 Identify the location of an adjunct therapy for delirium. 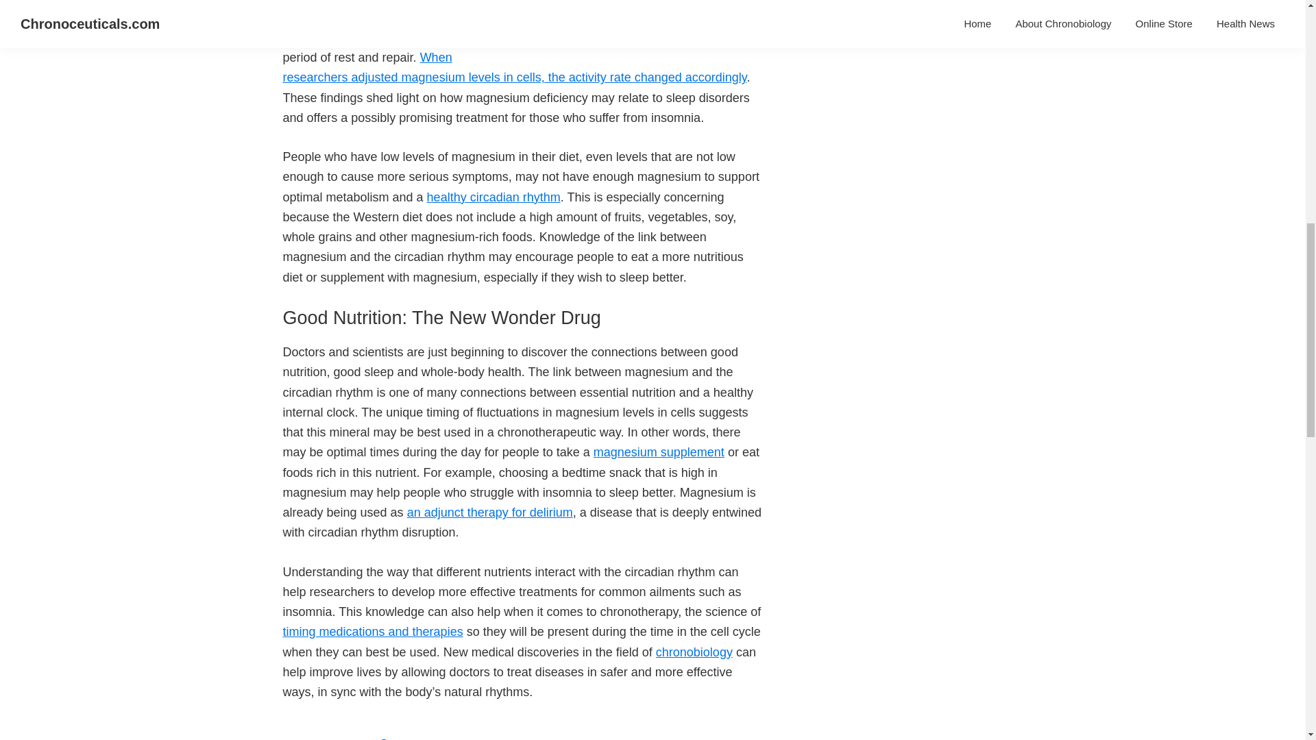
(489, 513).